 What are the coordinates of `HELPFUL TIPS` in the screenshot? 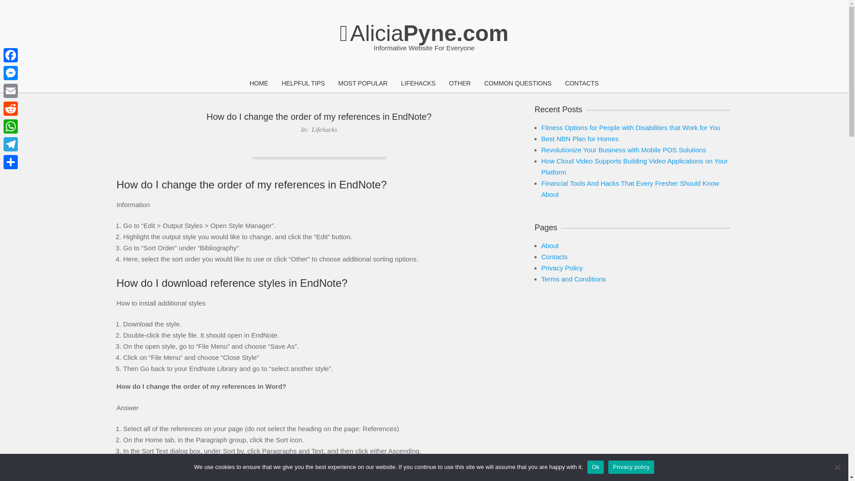 It's located at (303, 84).